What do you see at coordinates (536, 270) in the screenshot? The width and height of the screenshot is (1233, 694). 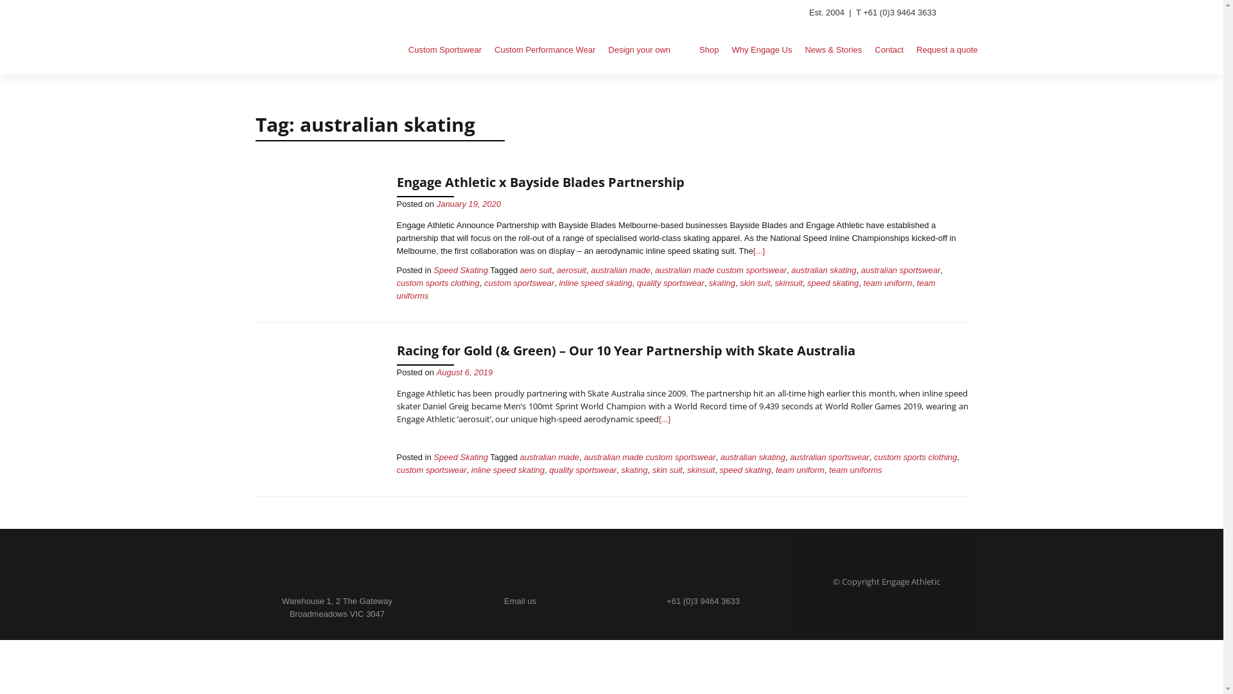 I see `aero suit` at bounding box center [536, 270].